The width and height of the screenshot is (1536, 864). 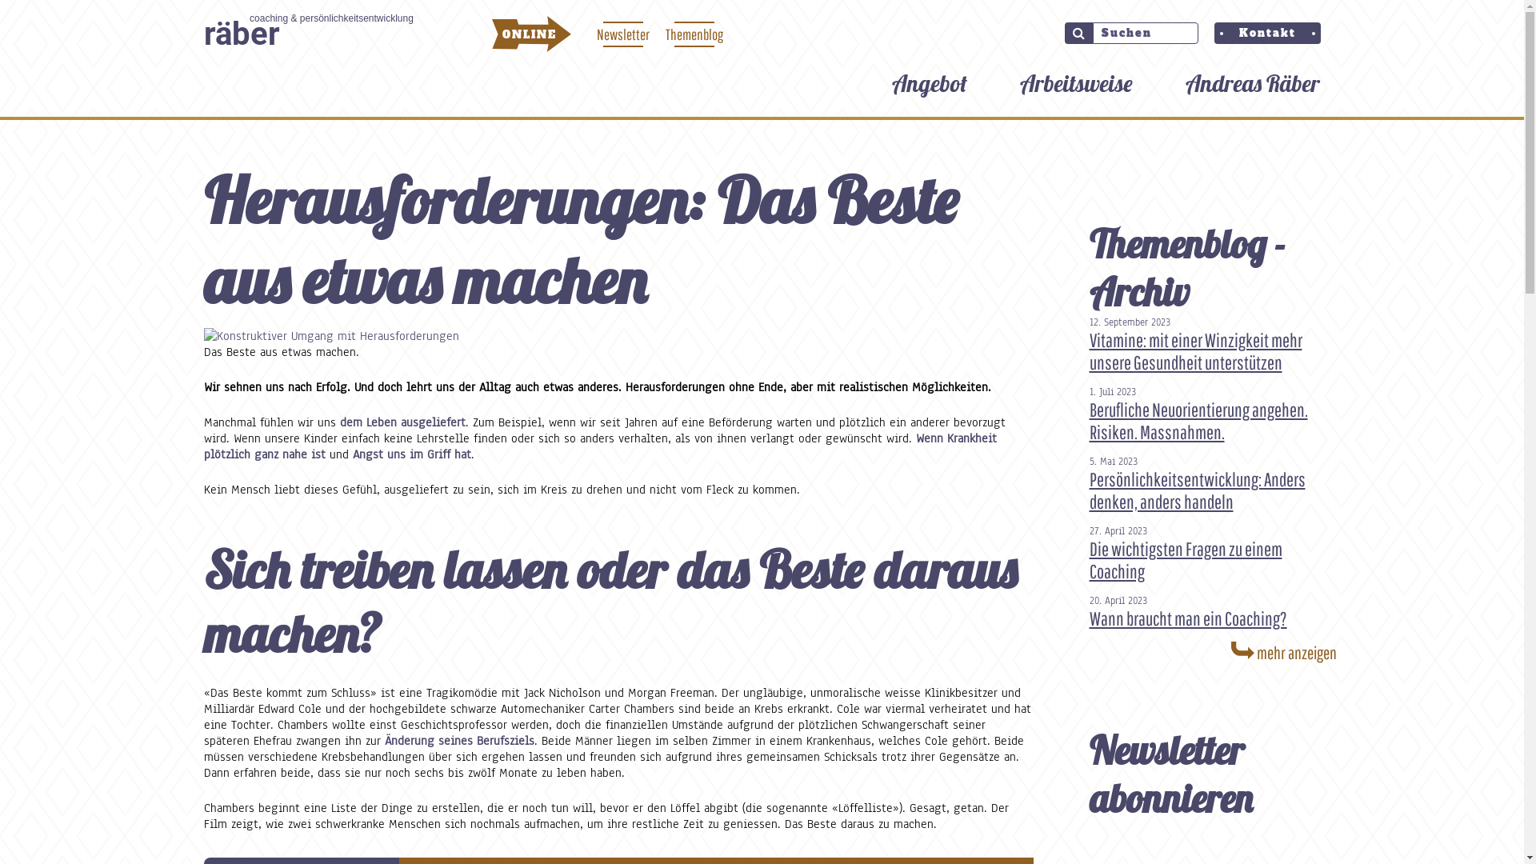 I want to click on 20. April 2023
Wann braucht man ein Coaching?, so click(x=1213, y=612).